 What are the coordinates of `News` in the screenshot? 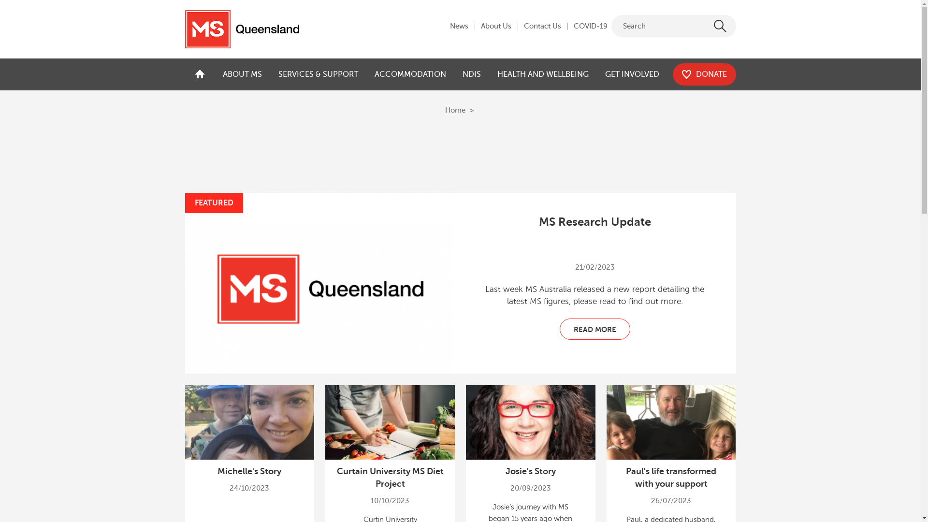 It's located at (459, 27).